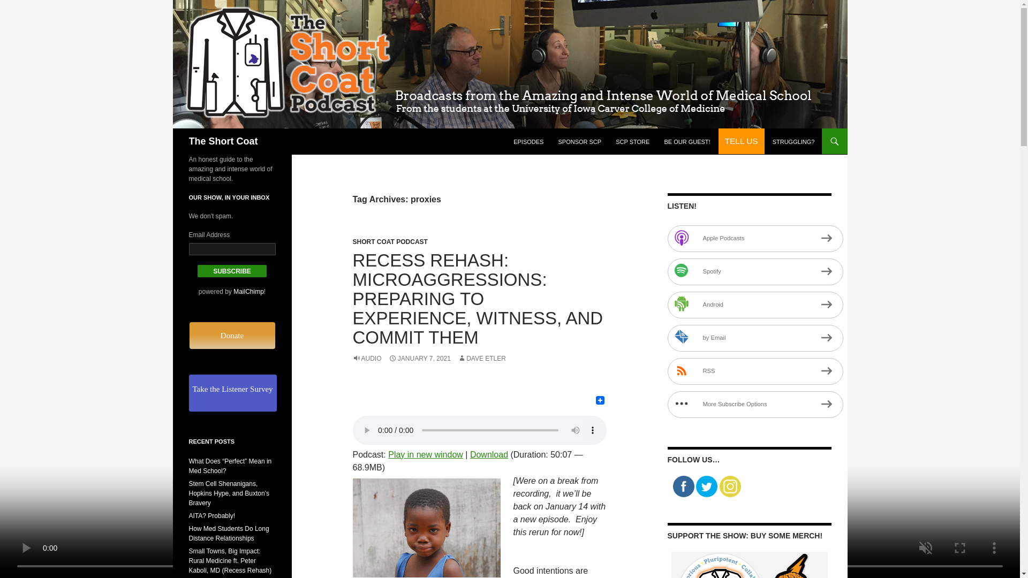 This screenshot has height=578, width=1028. What do you see at coordinates (742, 141) in the screenshot?
I see `TELL US` at bounding box center [742, 141].